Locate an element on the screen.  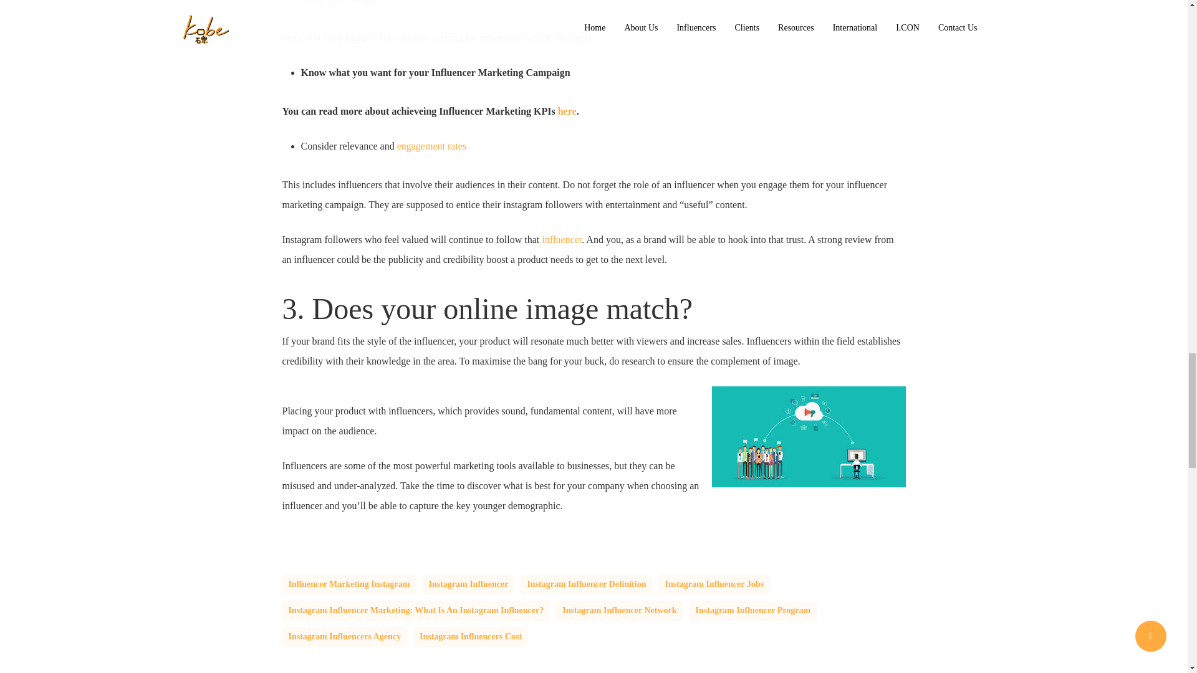
here is located at coordinates (567, 111).